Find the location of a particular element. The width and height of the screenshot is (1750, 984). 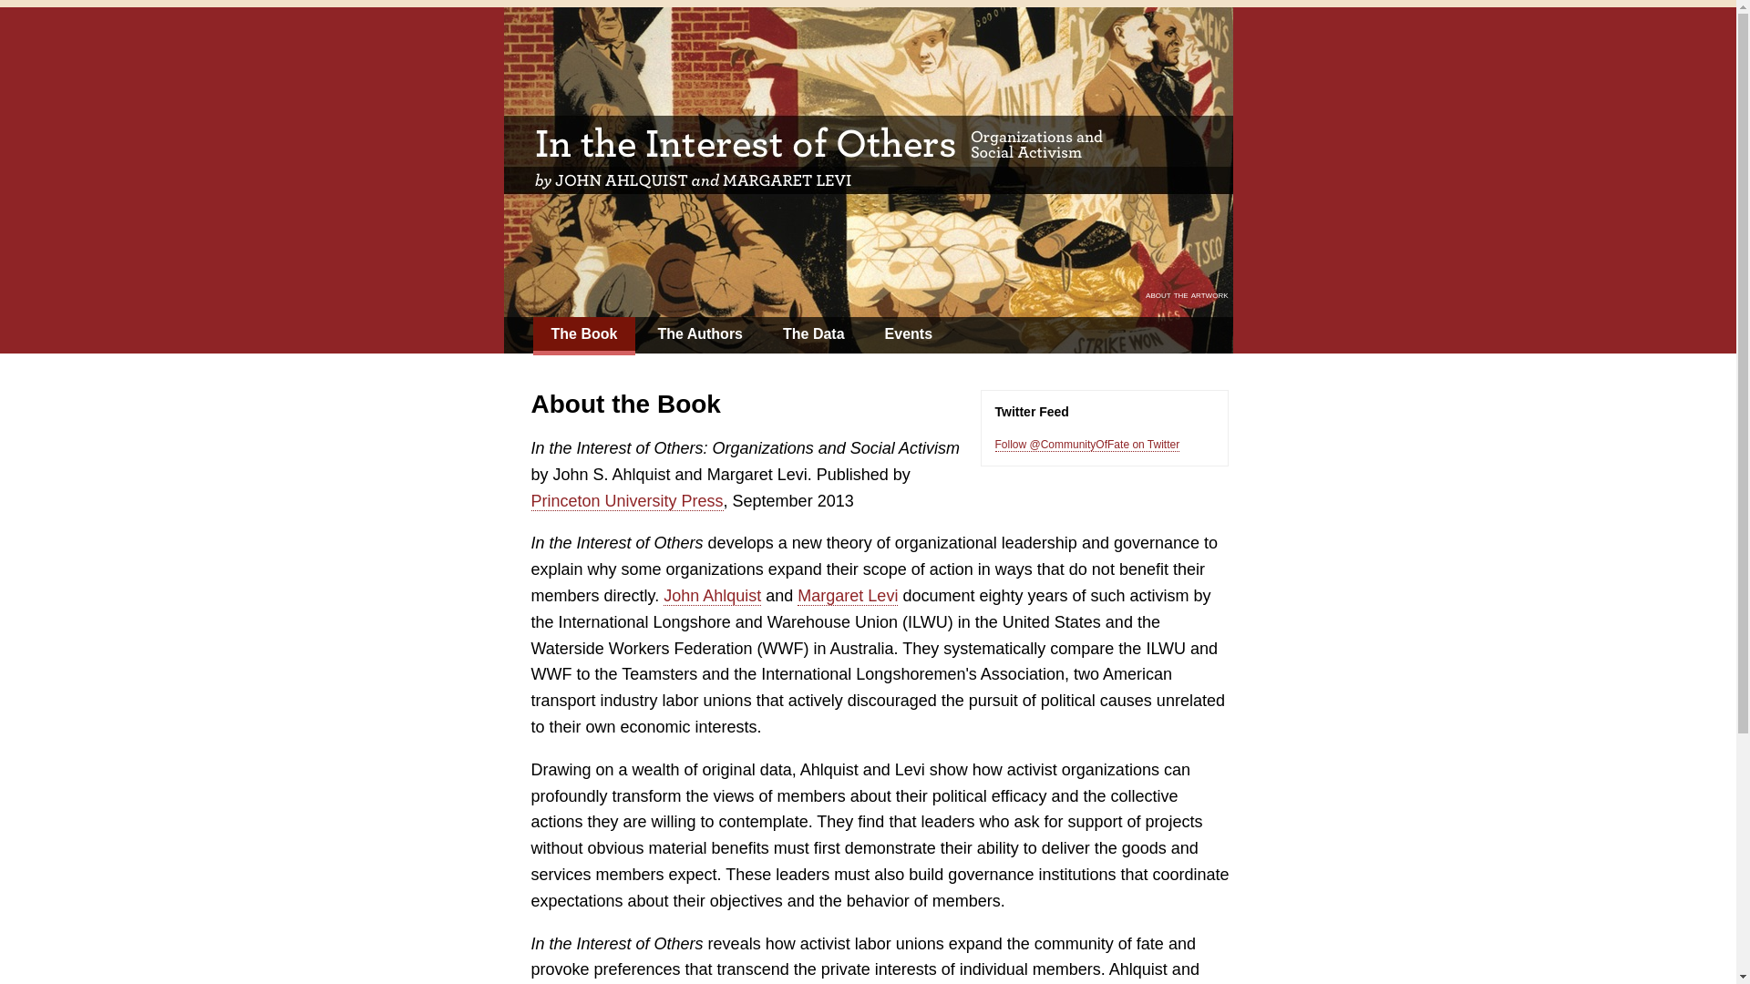

Events is located at coordinates (908, 333).